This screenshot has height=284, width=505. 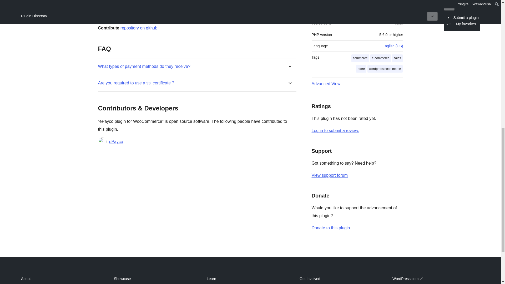 I want to click on Log in to WordPress.org, so click(x=335, y=130).